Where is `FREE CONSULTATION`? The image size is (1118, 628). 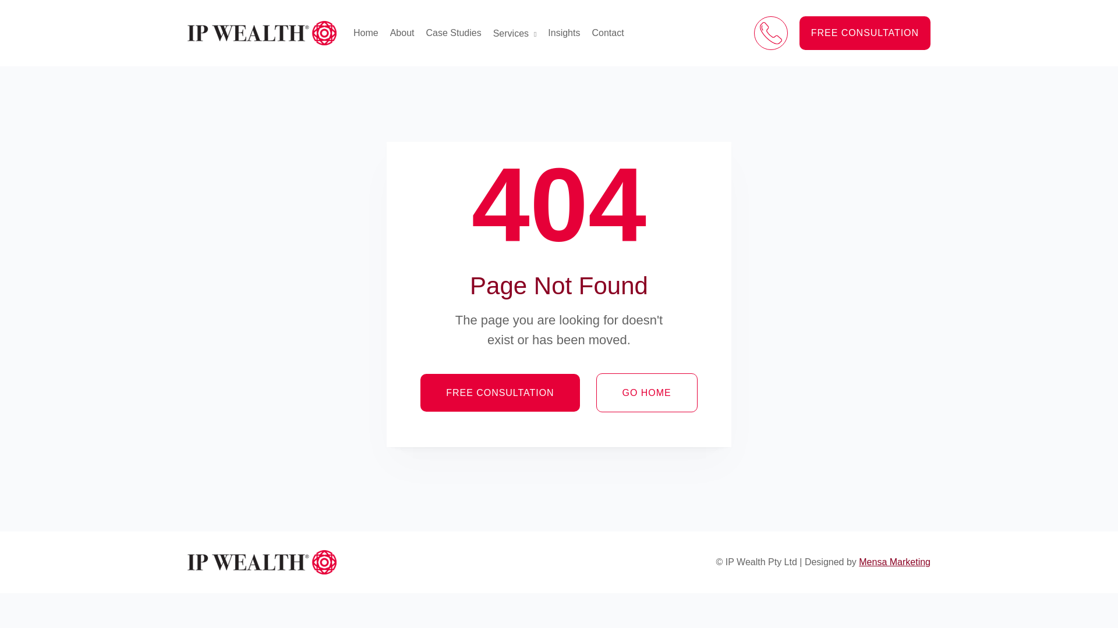 FREE CONSULTATION is located at coordinates (500, 393).